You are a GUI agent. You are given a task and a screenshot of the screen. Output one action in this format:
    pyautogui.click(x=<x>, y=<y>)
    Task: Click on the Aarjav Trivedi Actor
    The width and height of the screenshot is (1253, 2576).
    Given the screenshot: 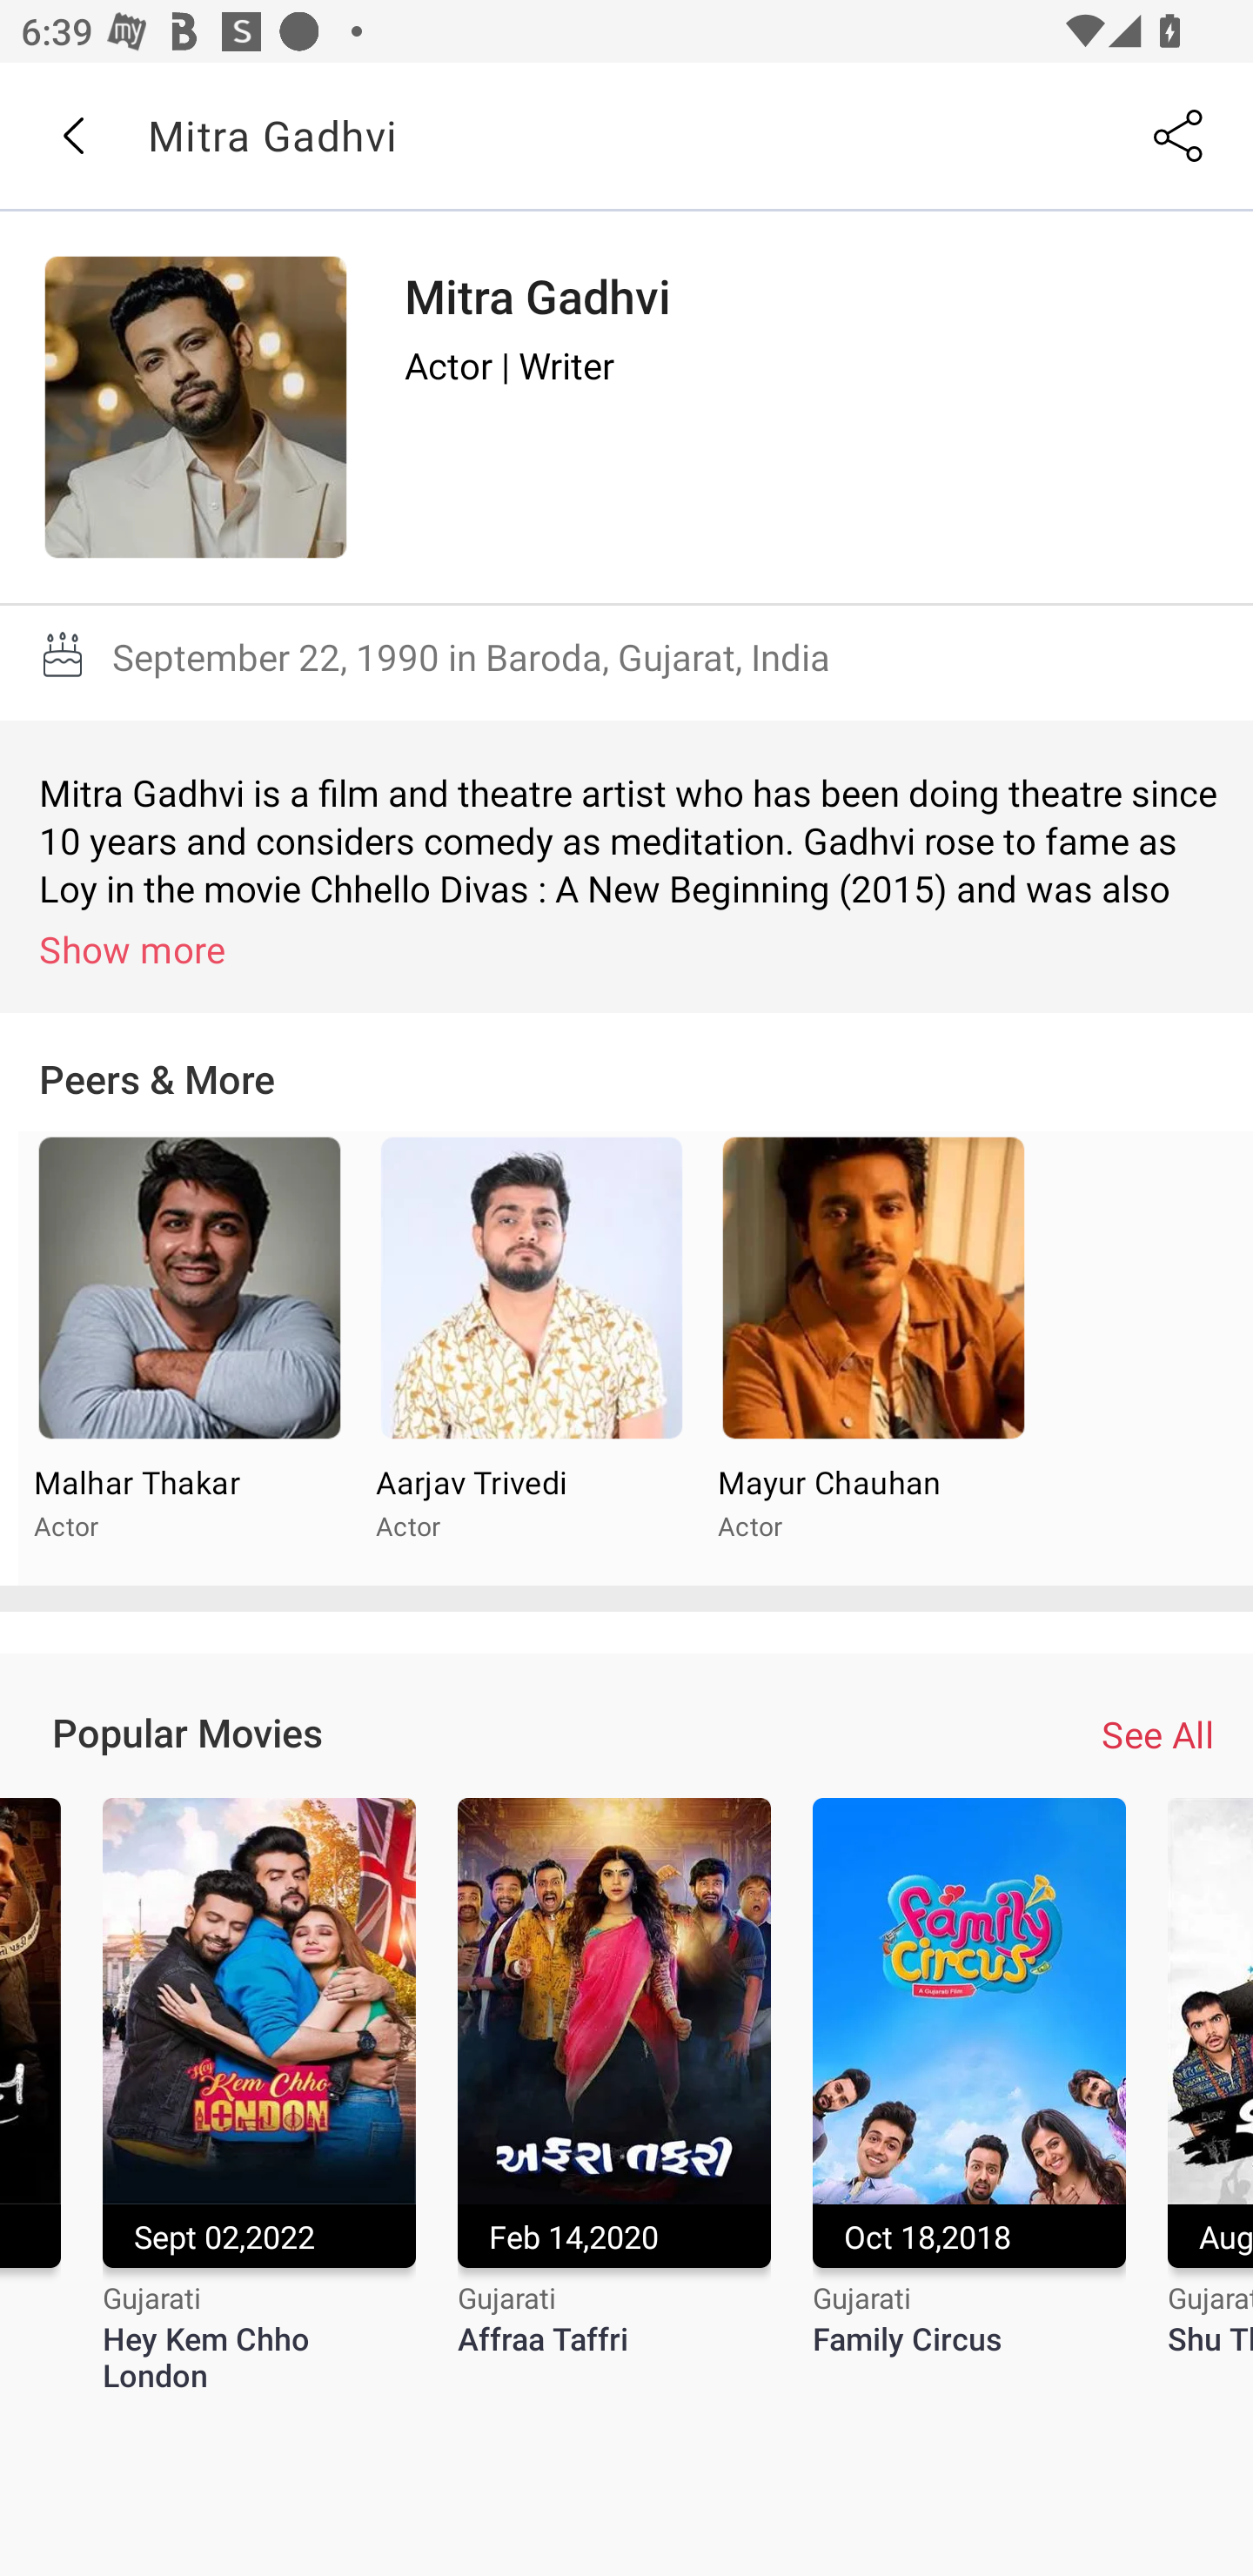 What is the action you would take?
    pyautogui.click(x=531, y=1358)
    